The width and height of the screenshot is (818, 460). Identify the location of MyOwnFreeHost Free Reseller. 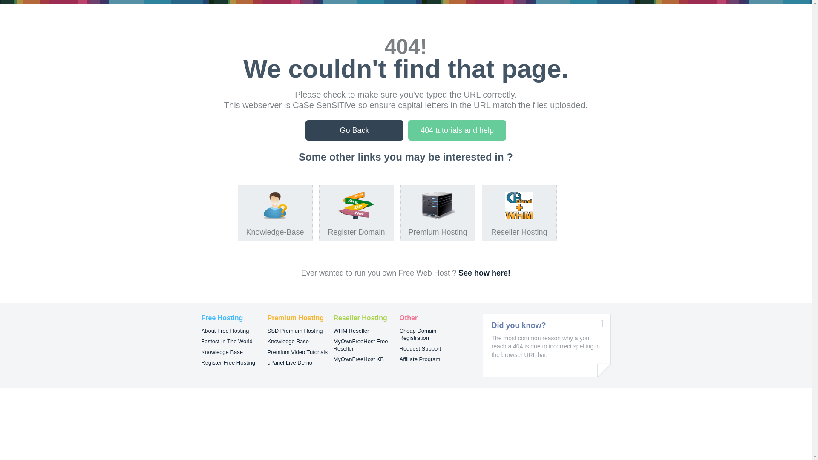
(360, 345).